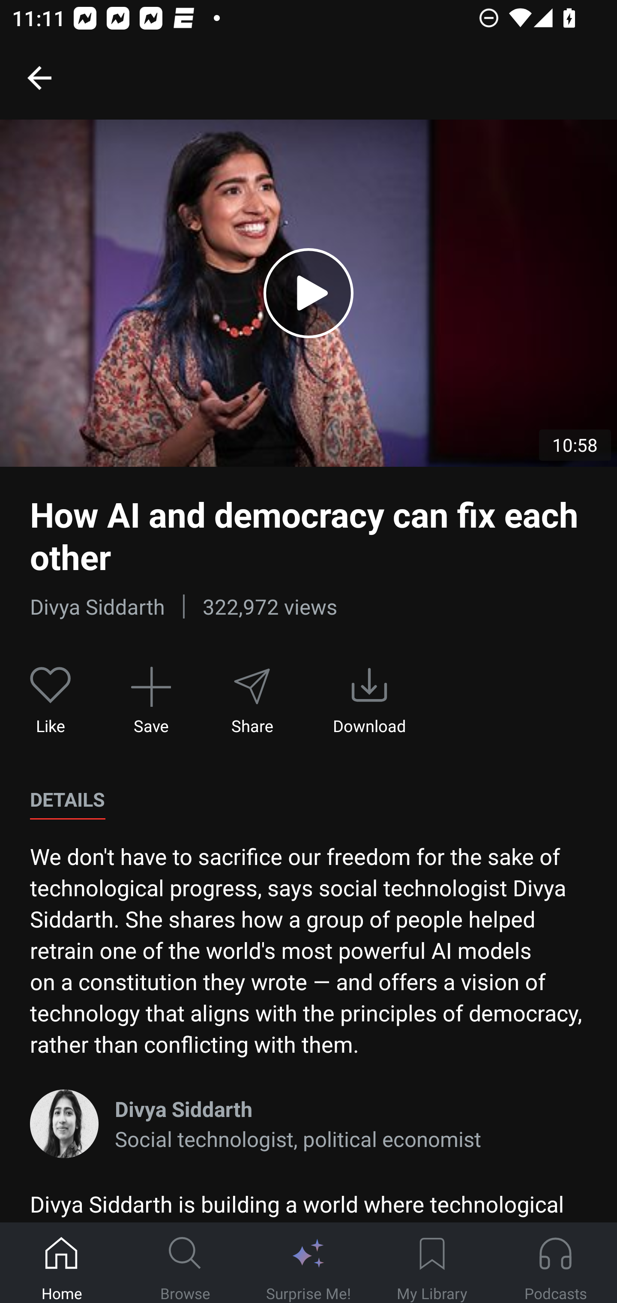 This screenshot has height=1303, width=617. Describe the element at coordinates (555, 1263) in the screenshot. I see `Podcasts` at that location.